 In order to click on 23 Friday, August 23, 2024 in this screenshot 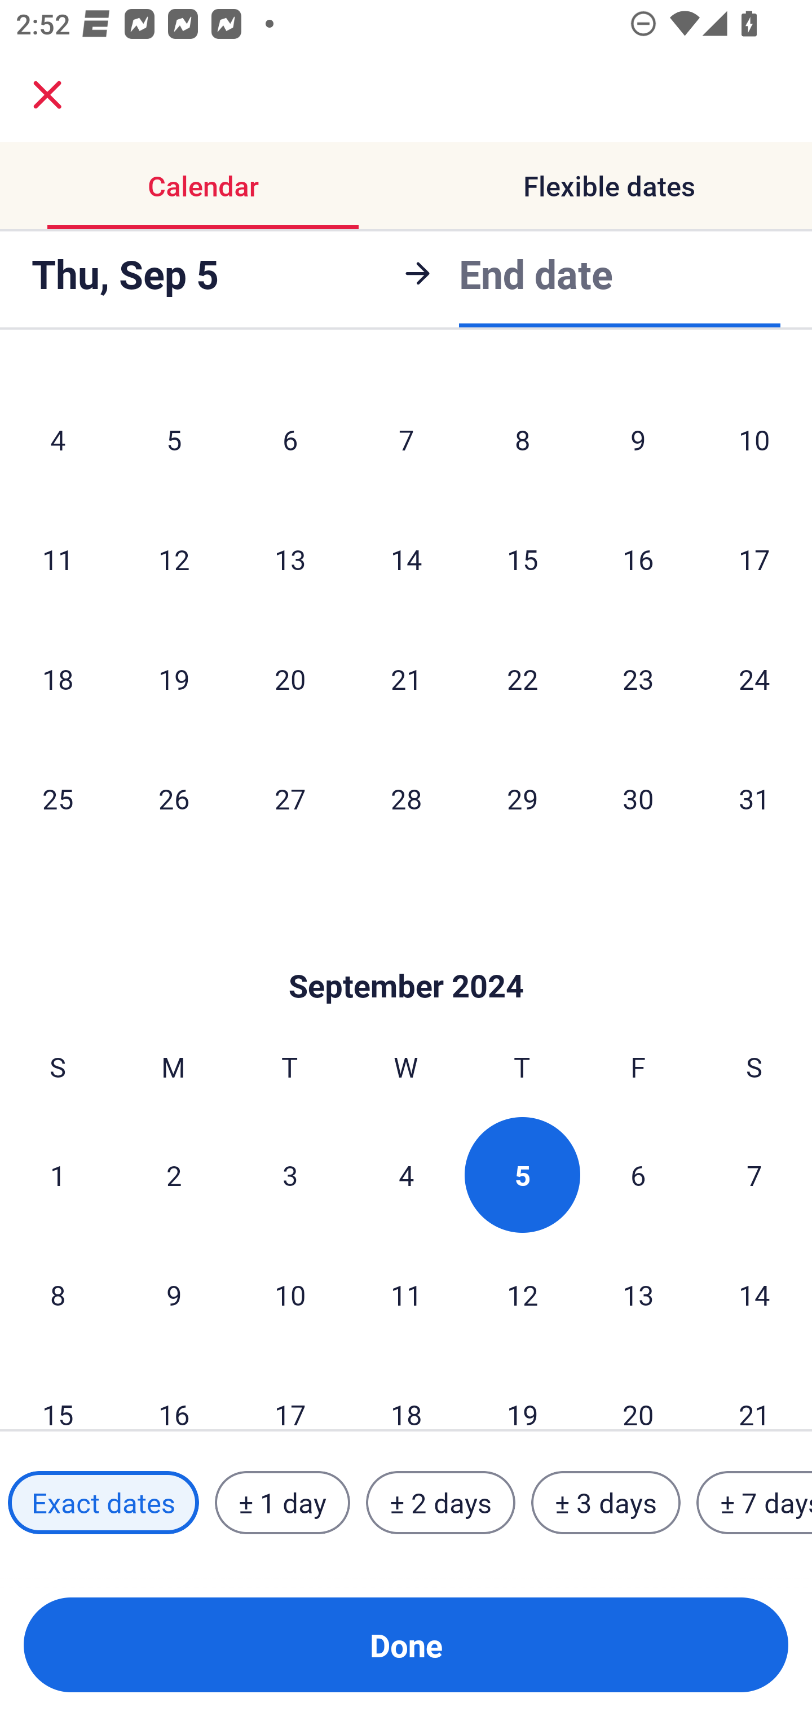, I will do `click(638, 678)`.